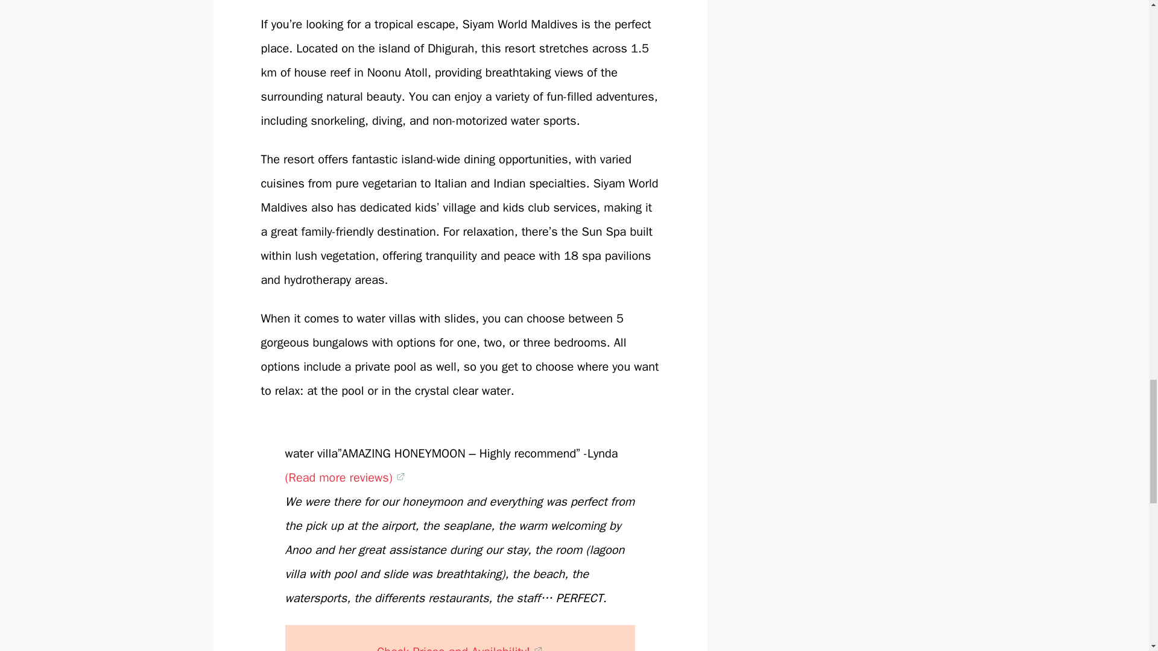  Describe the element at coordinates (460, 647) in the screenshot. I see `Siyam world maldives water villas slide maldives agoda` at that location.